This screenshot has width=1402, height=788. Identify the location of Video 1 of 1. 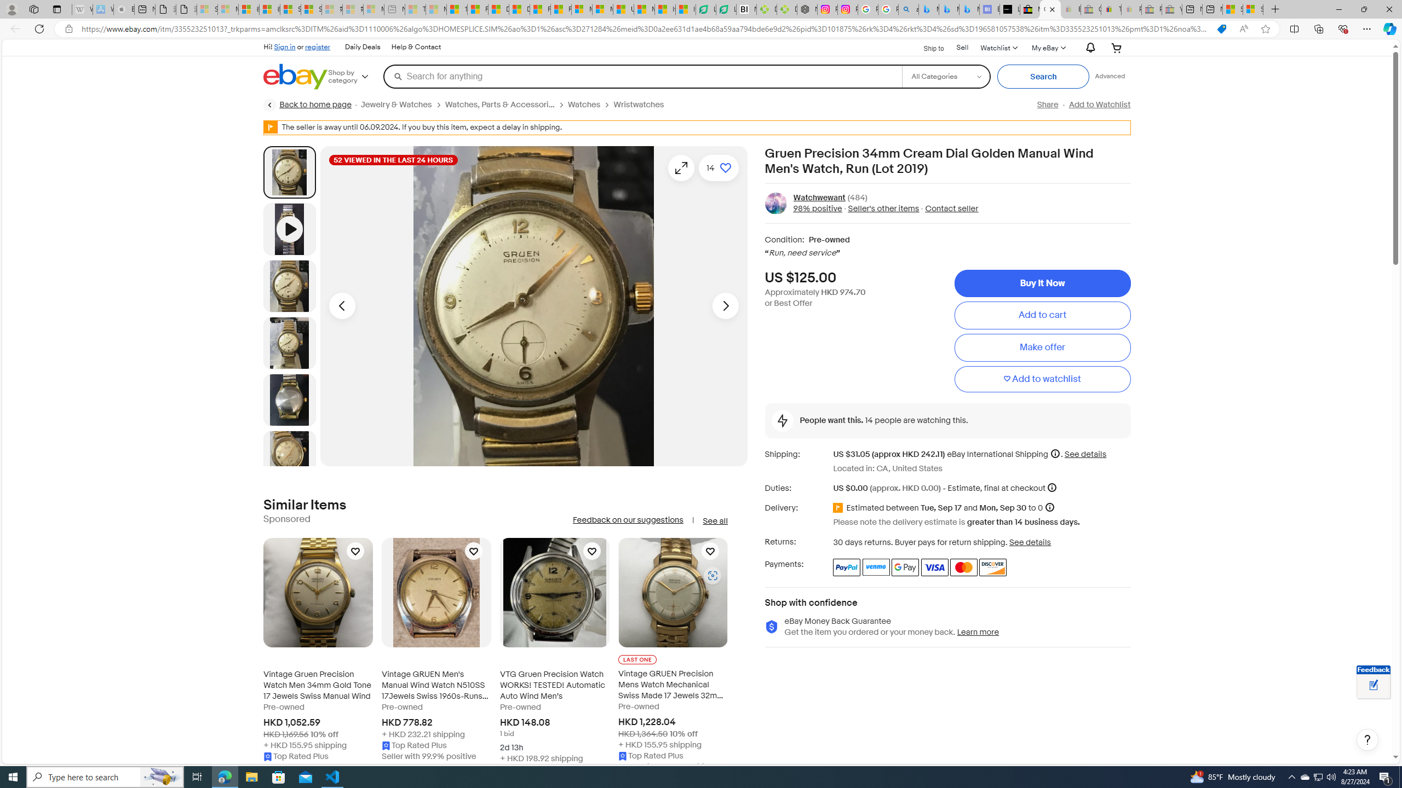
(289, 229).